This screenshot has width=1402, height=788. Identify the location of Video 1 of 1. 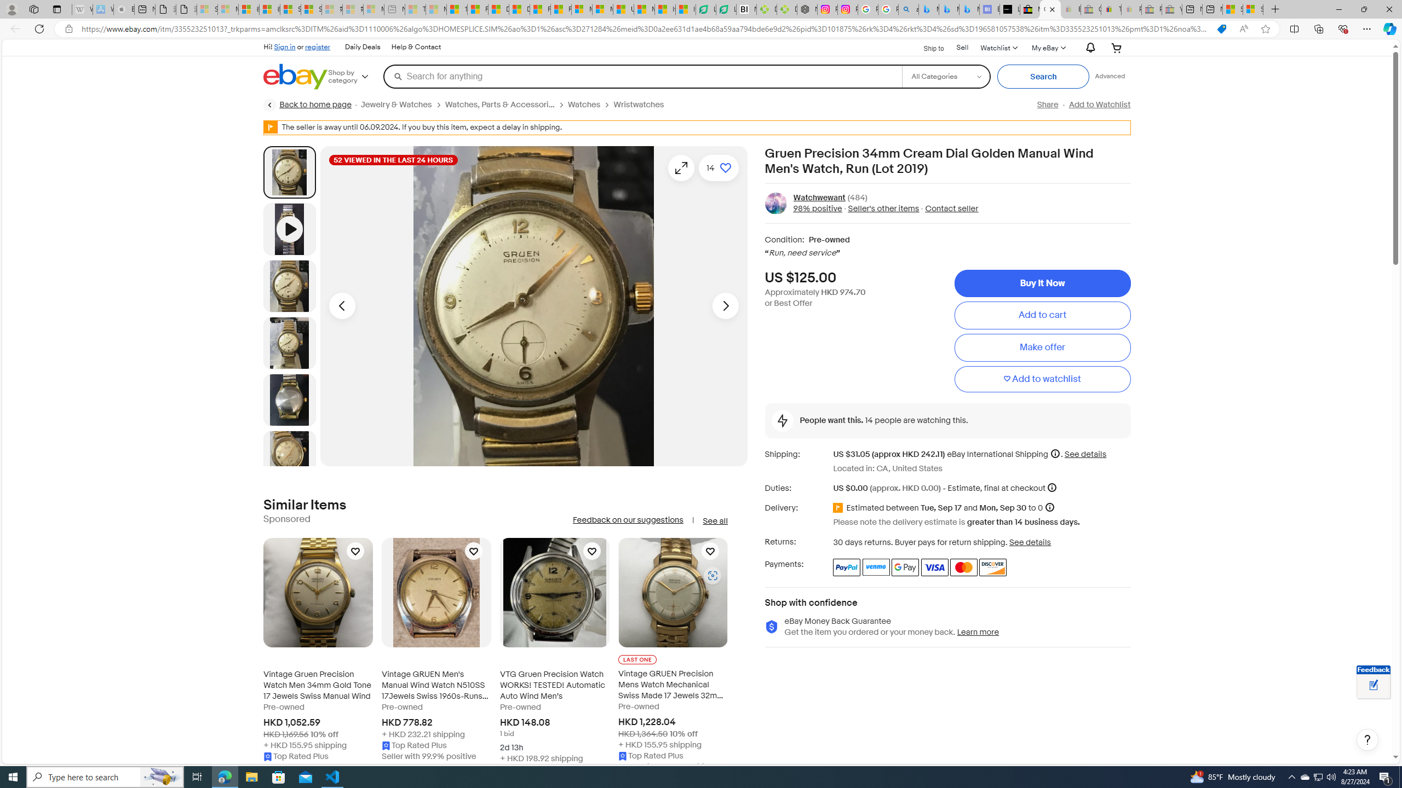
(289, 229).